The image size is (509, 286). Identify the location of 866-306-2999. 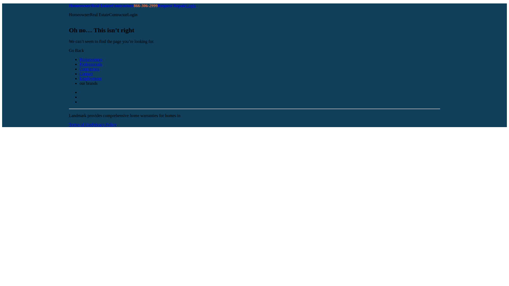
(146, 6).